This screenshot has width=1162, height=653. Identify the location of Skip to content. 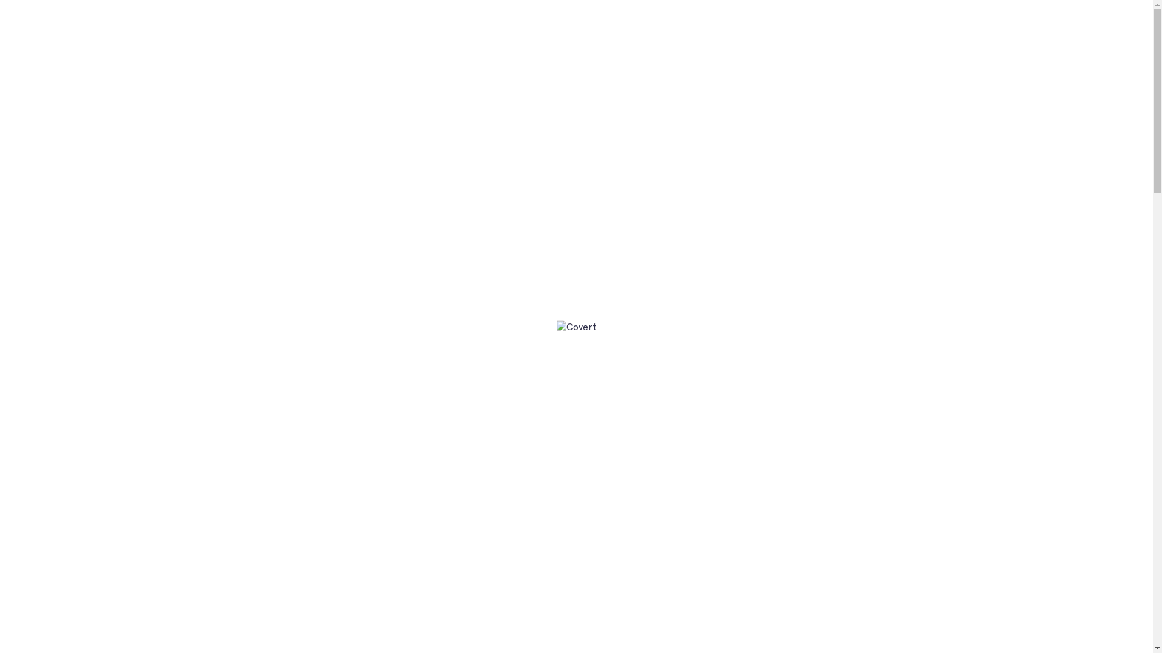
(0, 0).